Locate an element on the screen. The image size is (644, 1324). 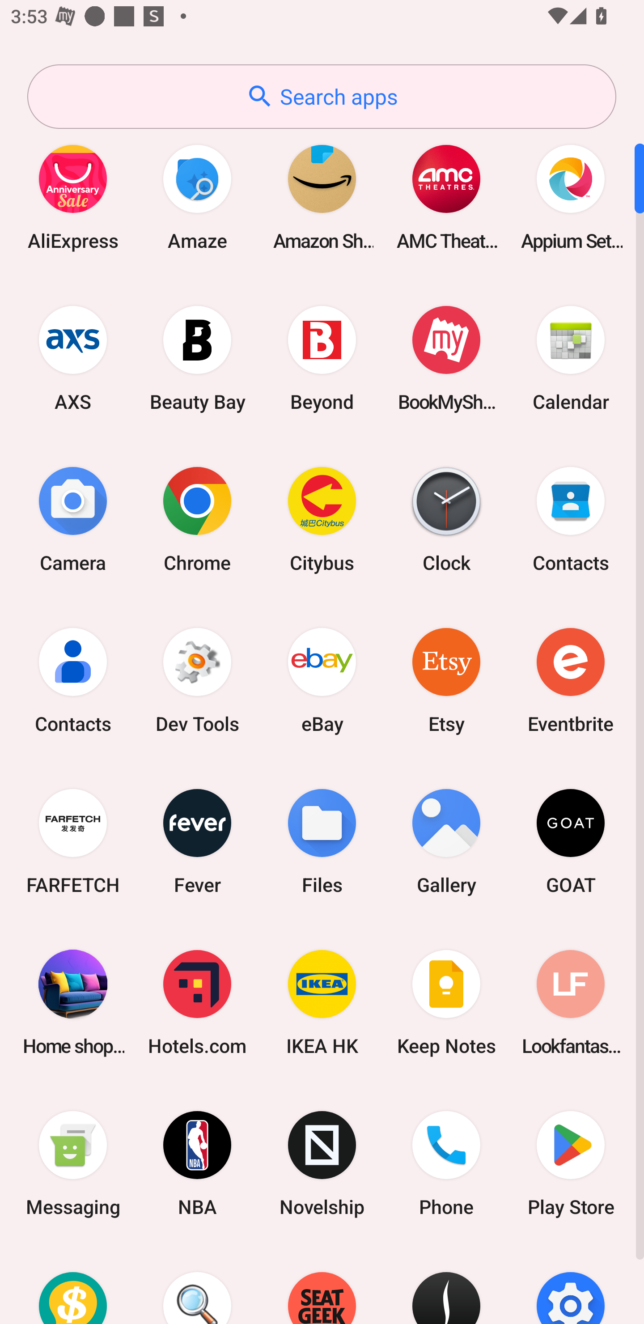
Sephora is located at coordinates (446, 1284).